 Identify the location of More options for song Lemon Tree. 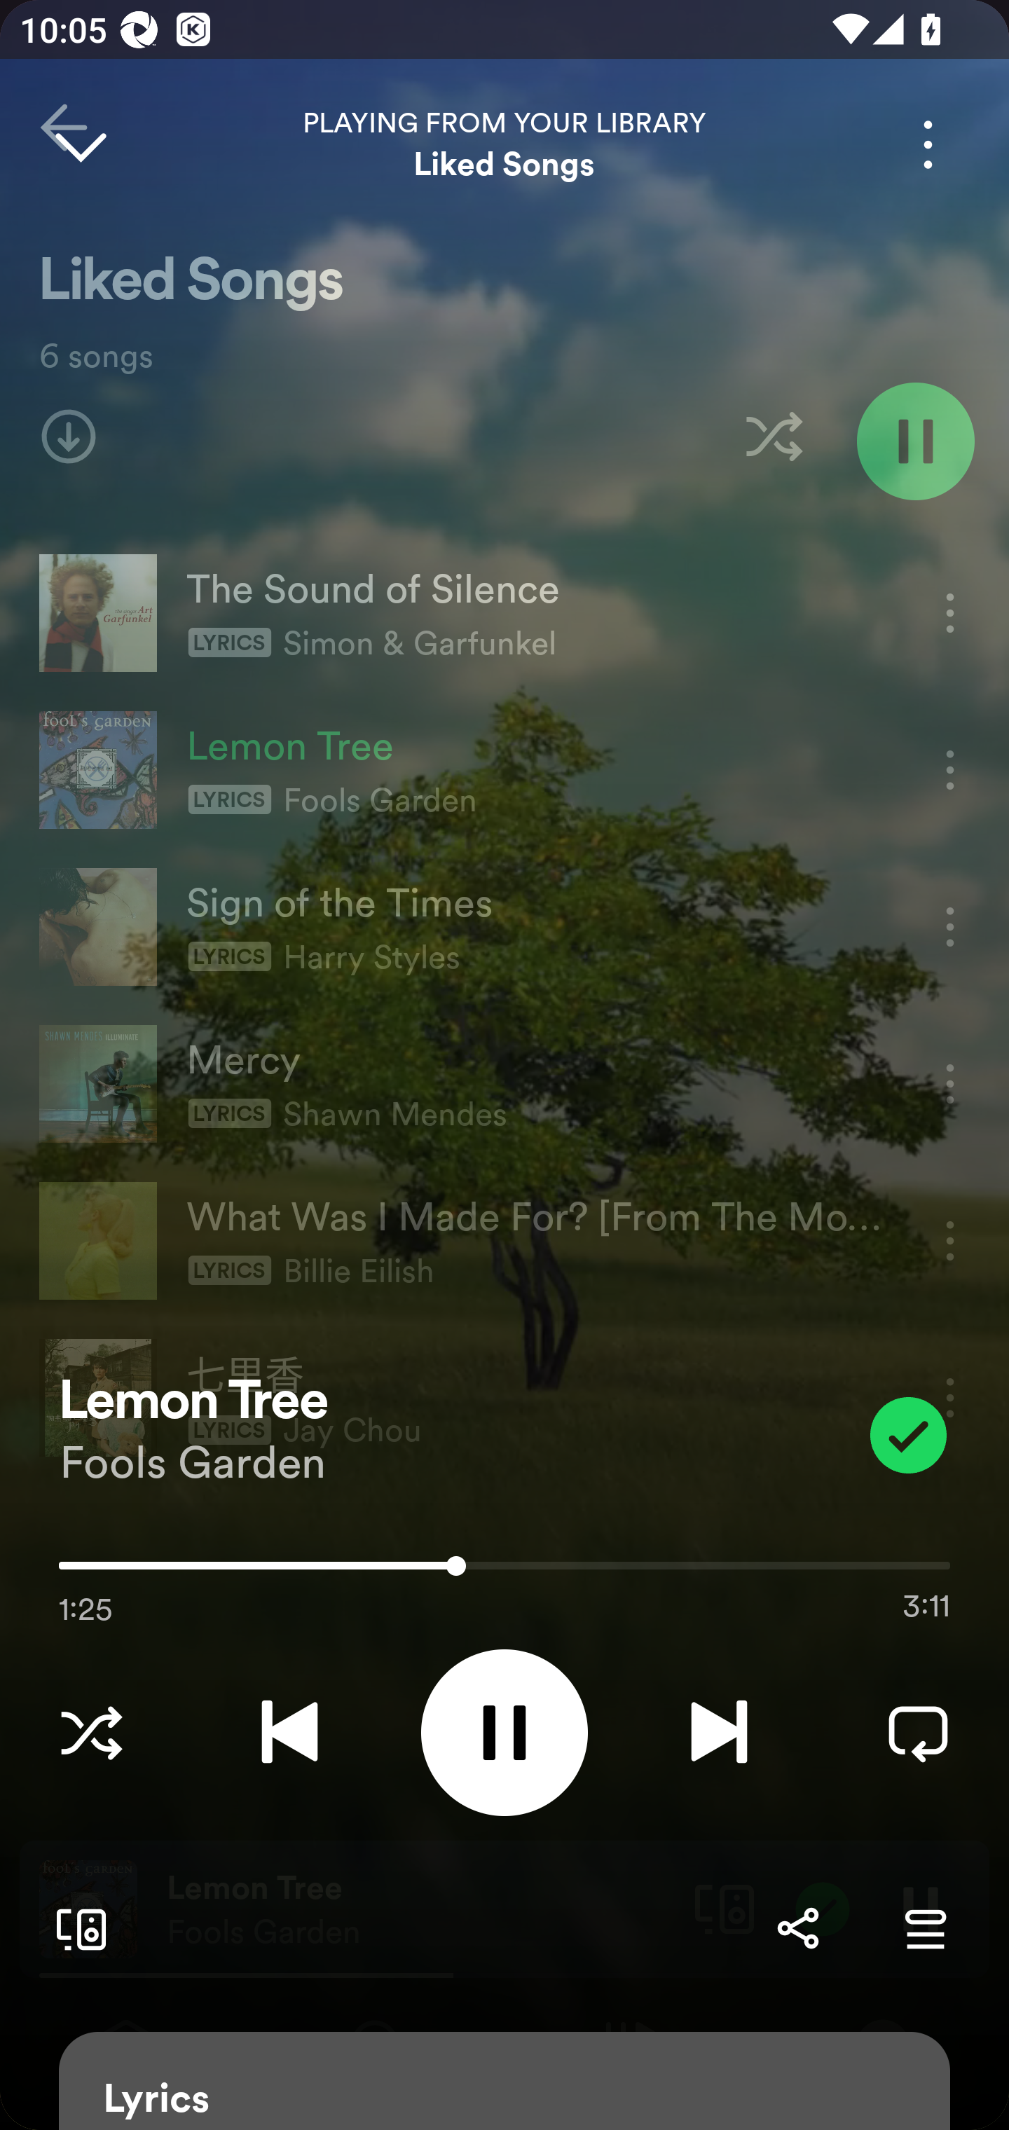
(928, 144).